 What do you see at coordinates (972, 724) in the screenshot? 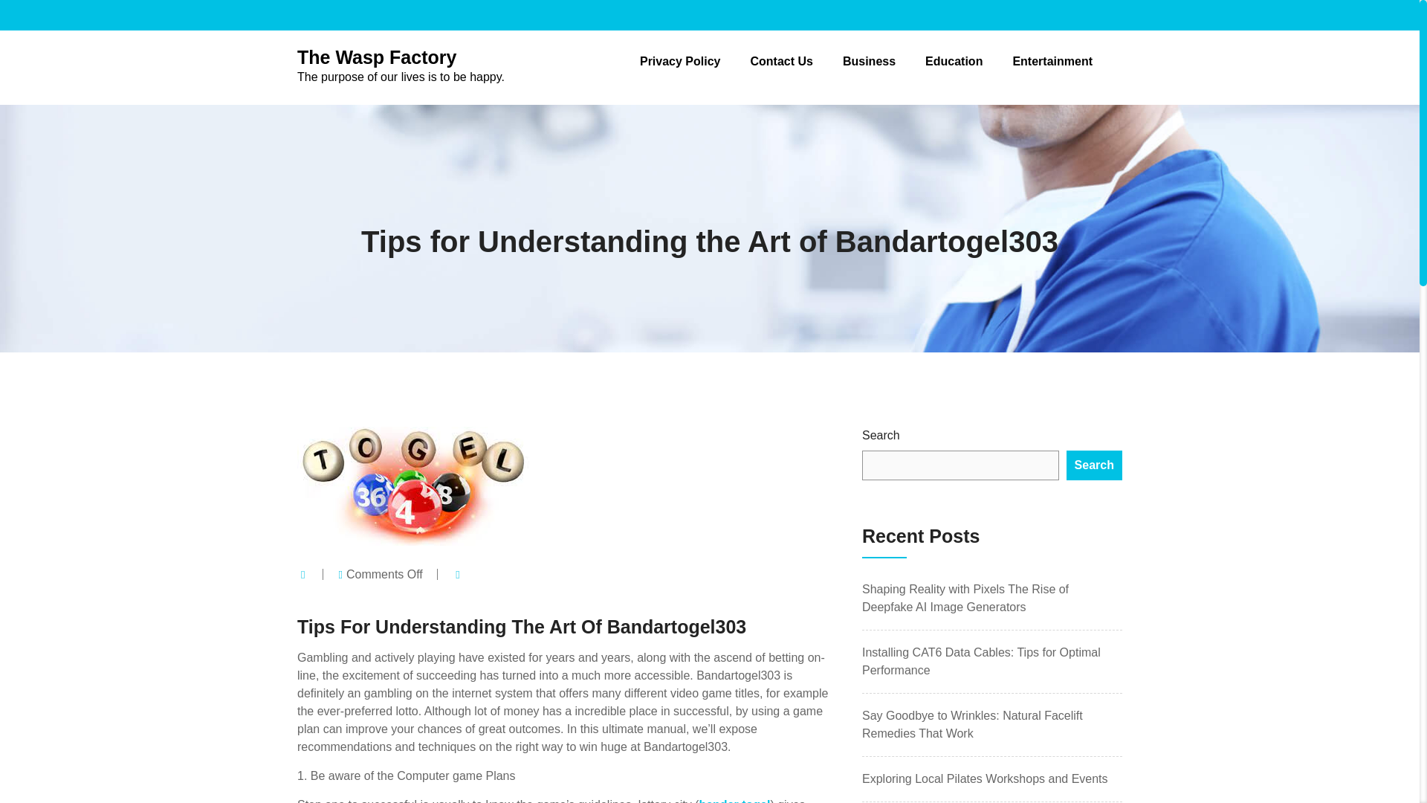
I see `Say Goodbye to Wrinkles: Natural Facelift Remedies That Work` at bounding box center [972, 724].